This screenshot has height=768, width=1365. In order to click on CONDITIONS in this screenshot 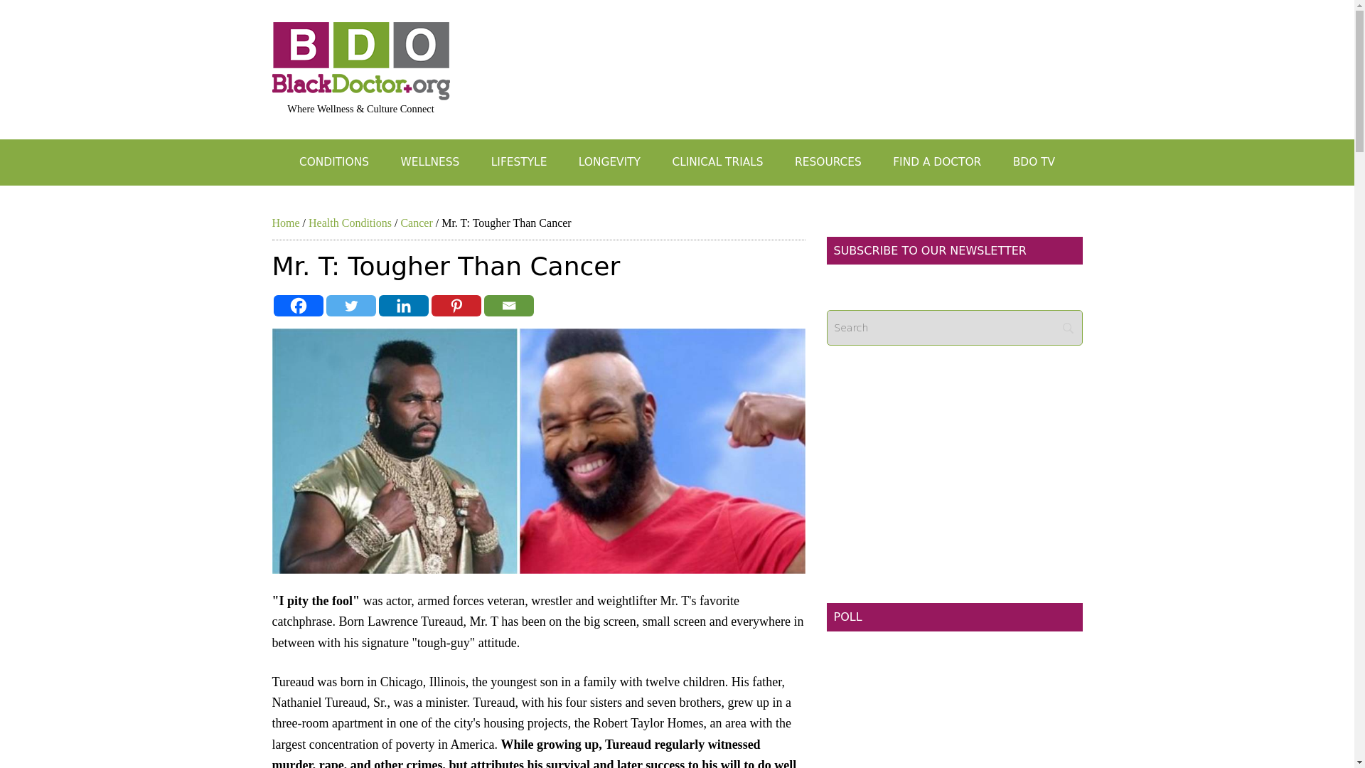, I will do `click(334, 162)`.